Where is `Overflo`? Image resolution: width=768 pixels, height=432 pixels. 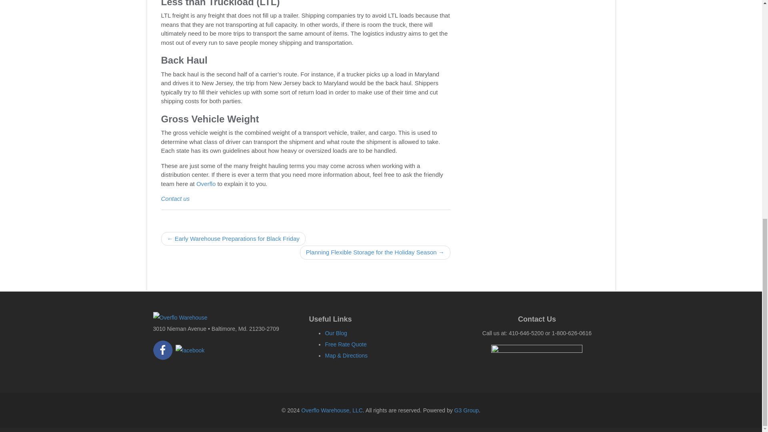
Overflo is located at coordinates (206, 184).